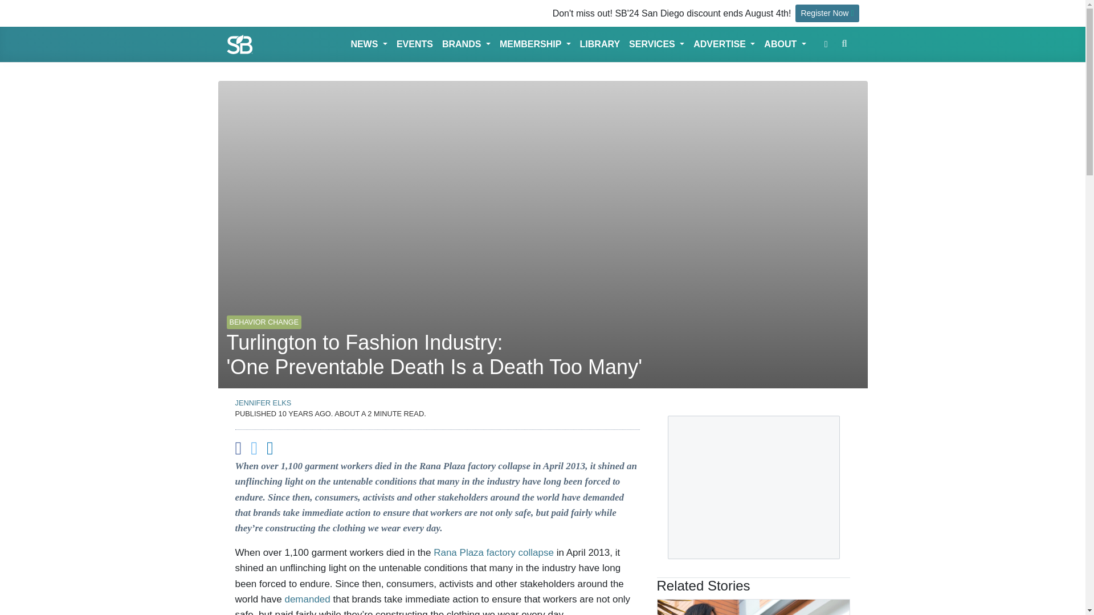  I want to click on NEWS, so click(368, 44).